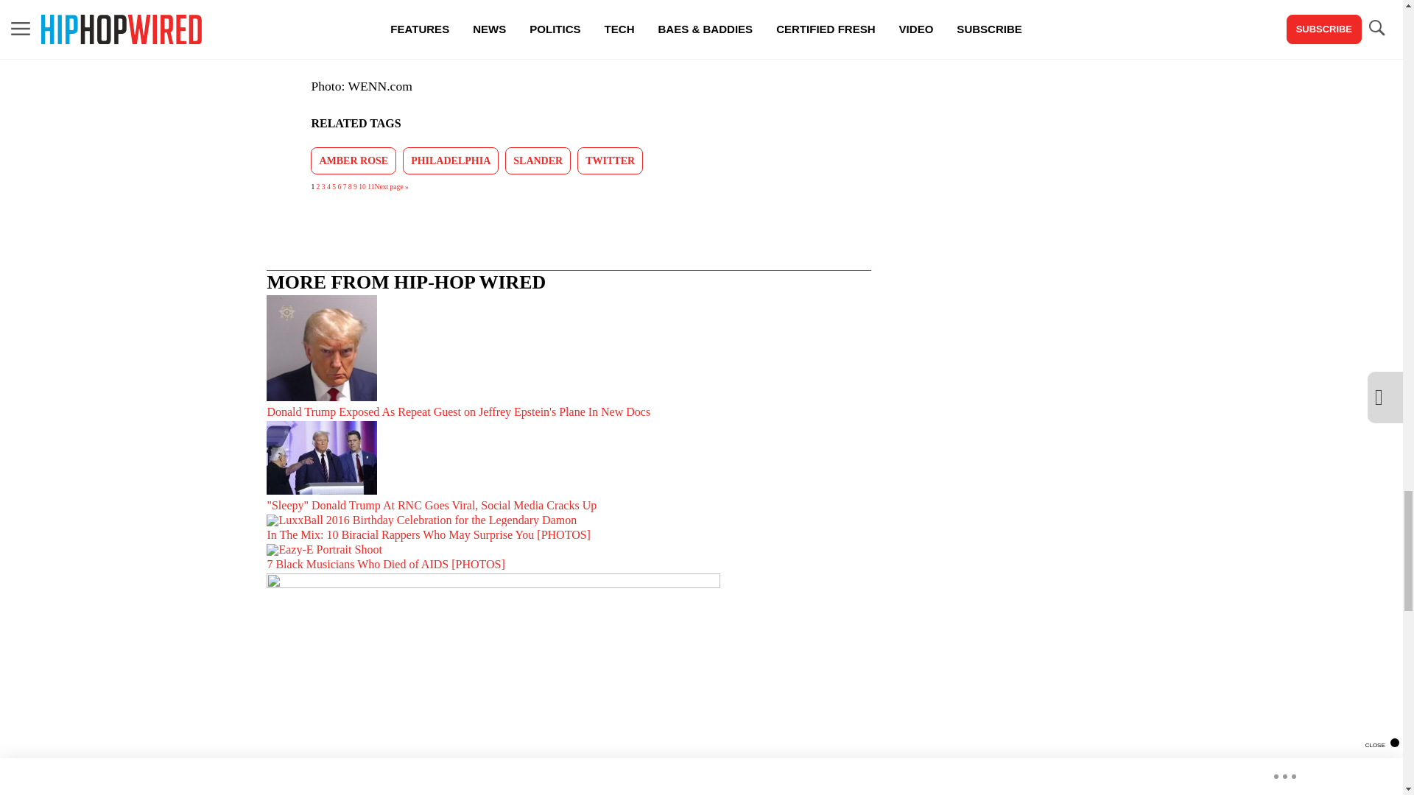 The width and height of the screenshot is (1414, 795). What do you see at coordinates (318, 187) in the screenshot?
I see `2` at bounding box center [318, 187].